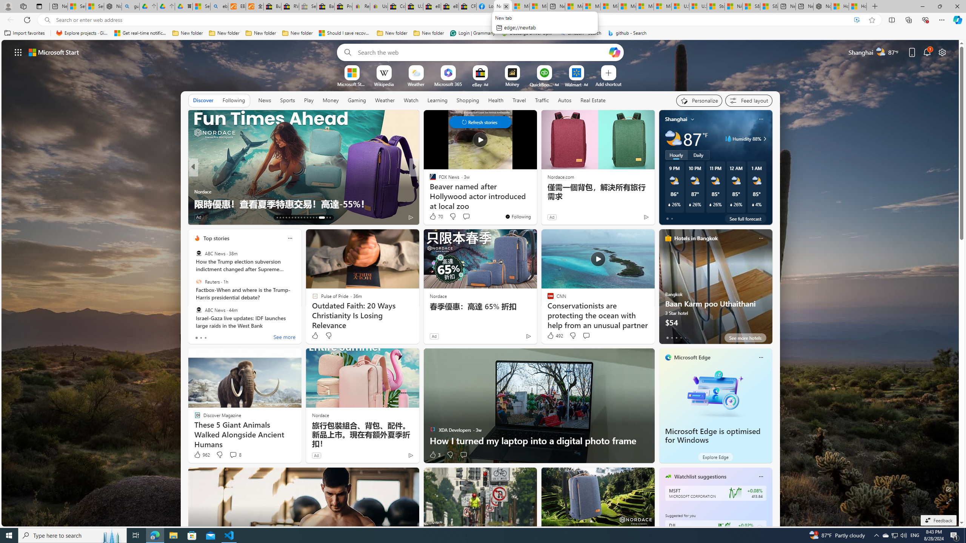 The width and height of the screenshot is (966, 543). What do you see at coordinates (692, 119) in the screenshot?
I see `My location` at bounding box center [692, 119].